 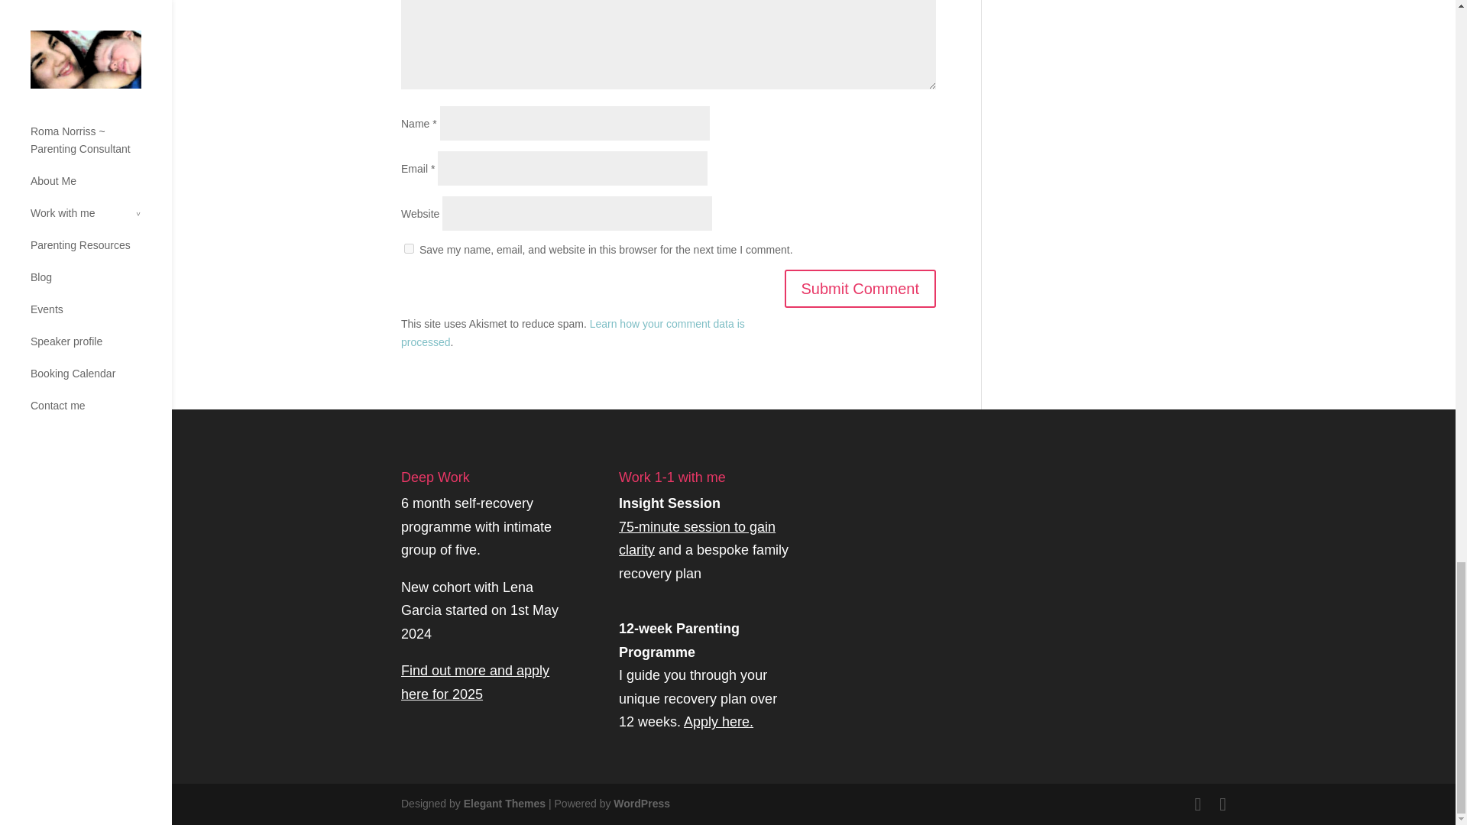 I want to click on Premium WordPress Themes, so click(x=504, y=804).